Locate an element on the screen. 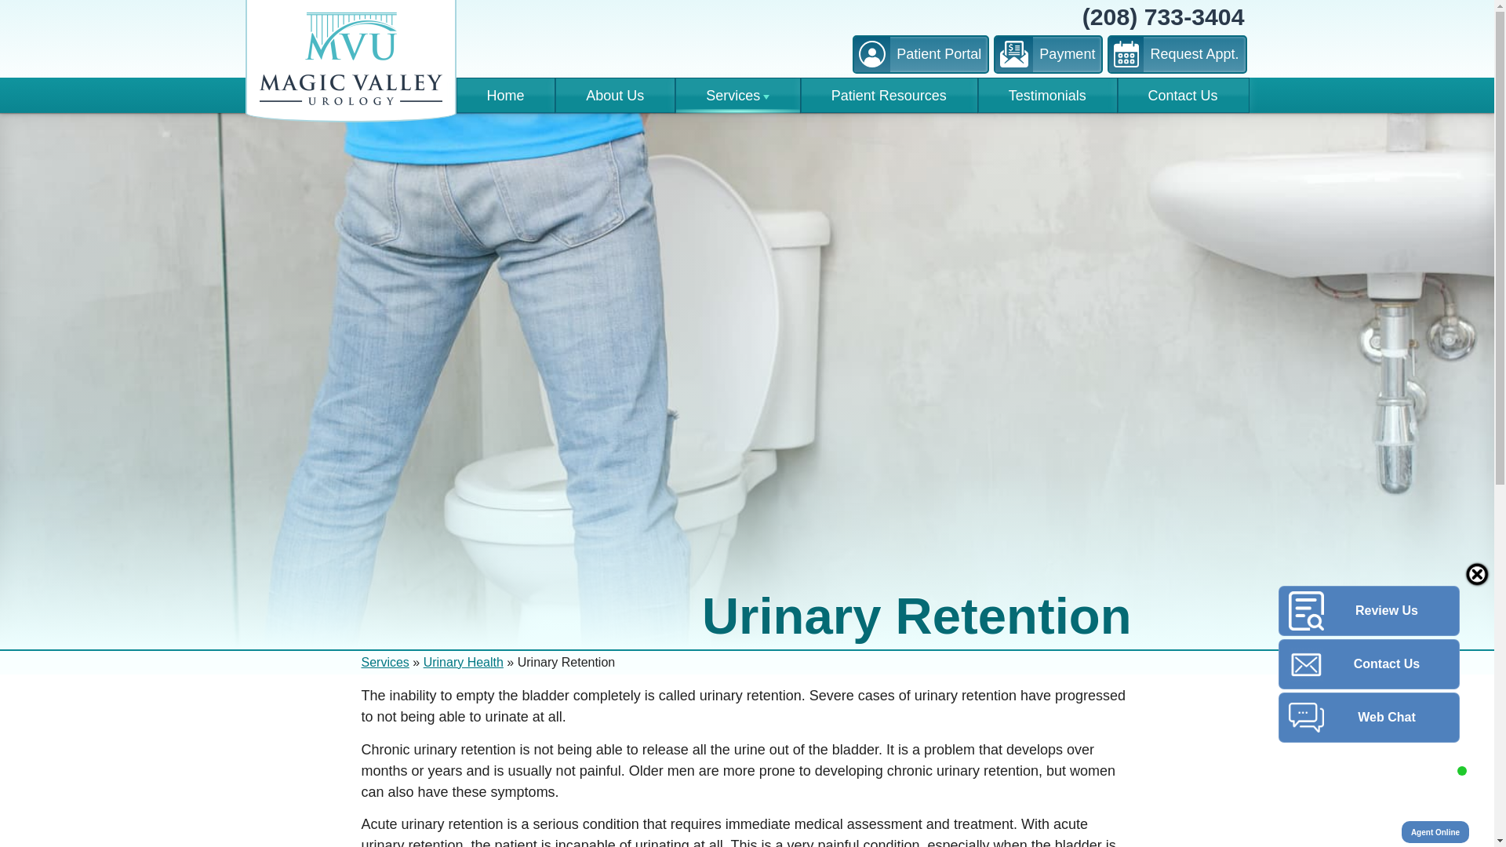  Kidney Cancer is located at coordinates (836, 259).